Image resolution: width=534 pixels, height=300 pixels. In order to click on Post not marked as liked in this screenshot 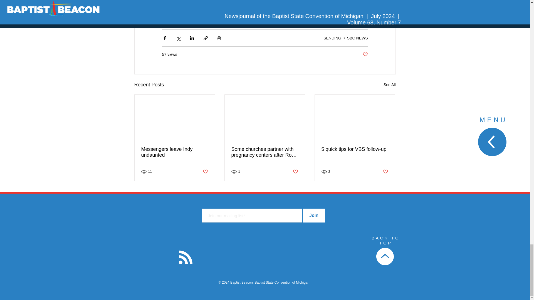, I will do `click(295, 172)`.